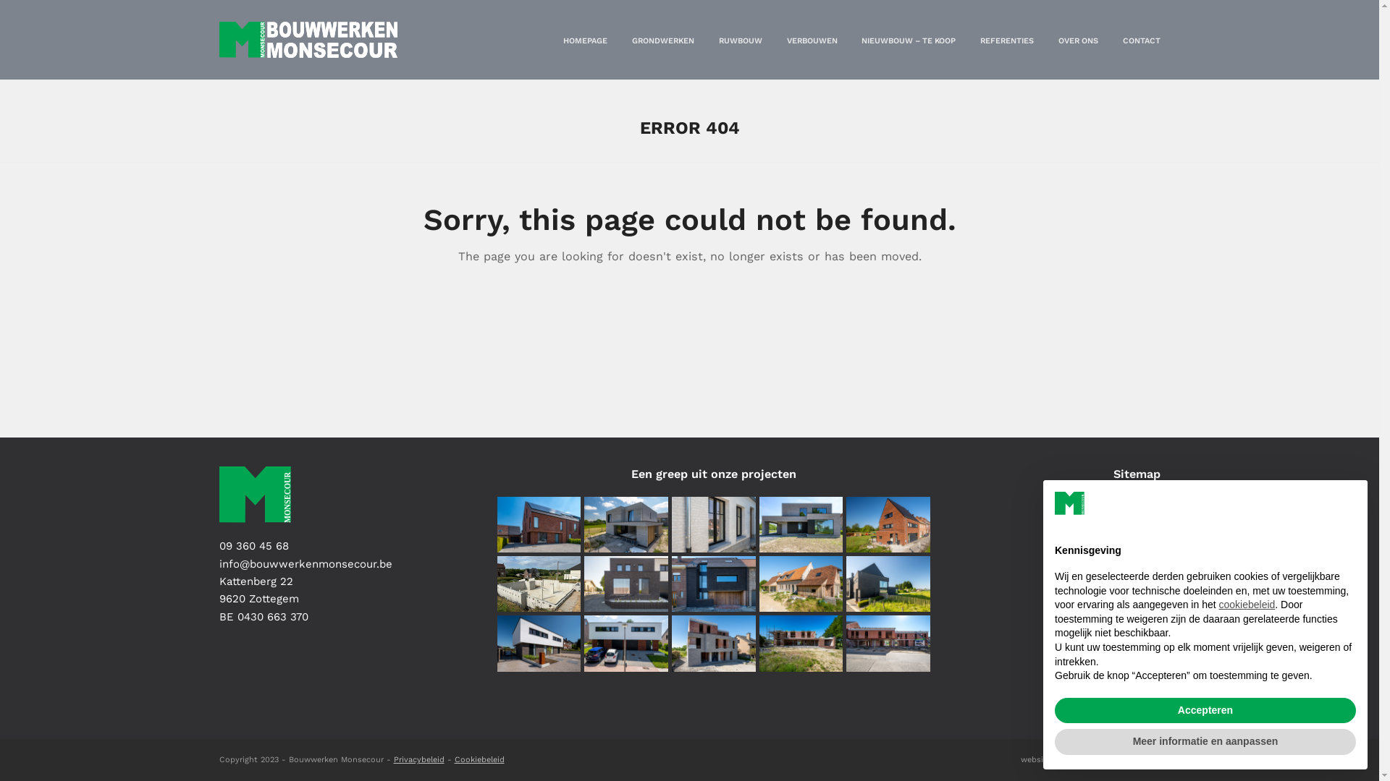  What do you see at coordinates (539, 643) in the screenshot?
I see `Project Zottegem` at bounding box center [539, 643].